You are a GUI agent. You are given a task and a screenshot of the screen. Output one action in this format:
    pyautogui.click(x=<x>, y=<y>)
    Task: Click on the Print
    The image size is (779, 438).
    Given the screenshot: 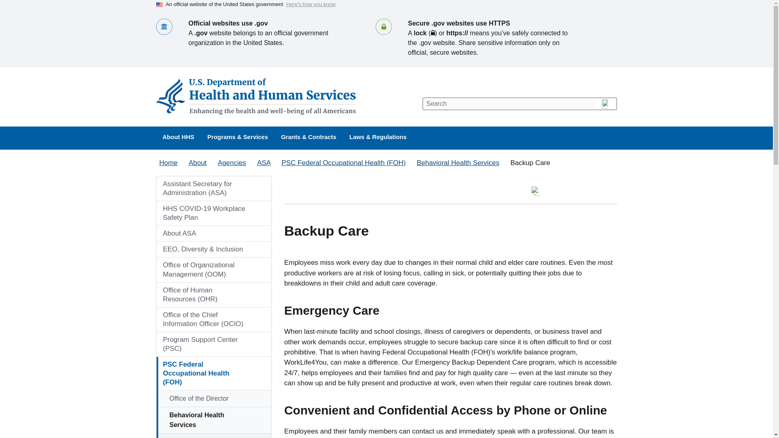 What is the action you would take?
    pyautogui.click(x=554, y=191)
    